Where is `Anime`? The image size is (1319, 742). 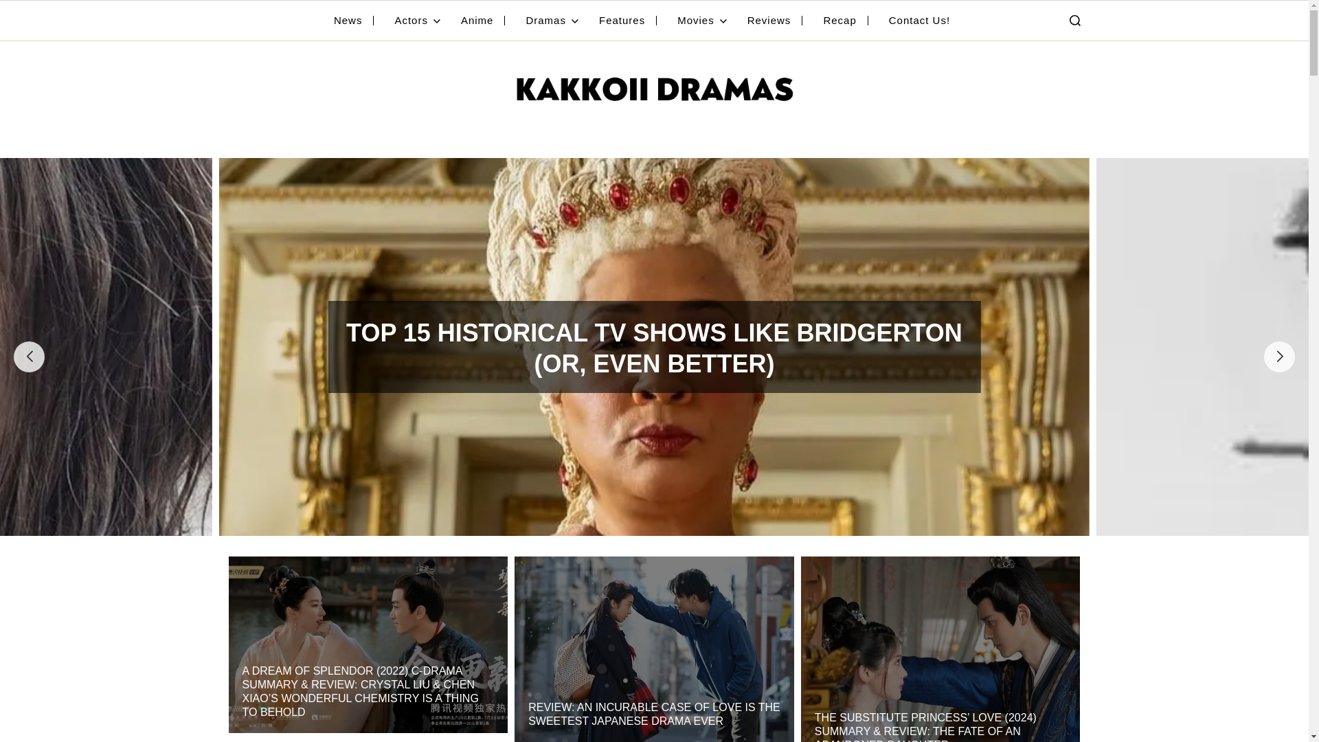
Anime is located at coordinates (482, 21).